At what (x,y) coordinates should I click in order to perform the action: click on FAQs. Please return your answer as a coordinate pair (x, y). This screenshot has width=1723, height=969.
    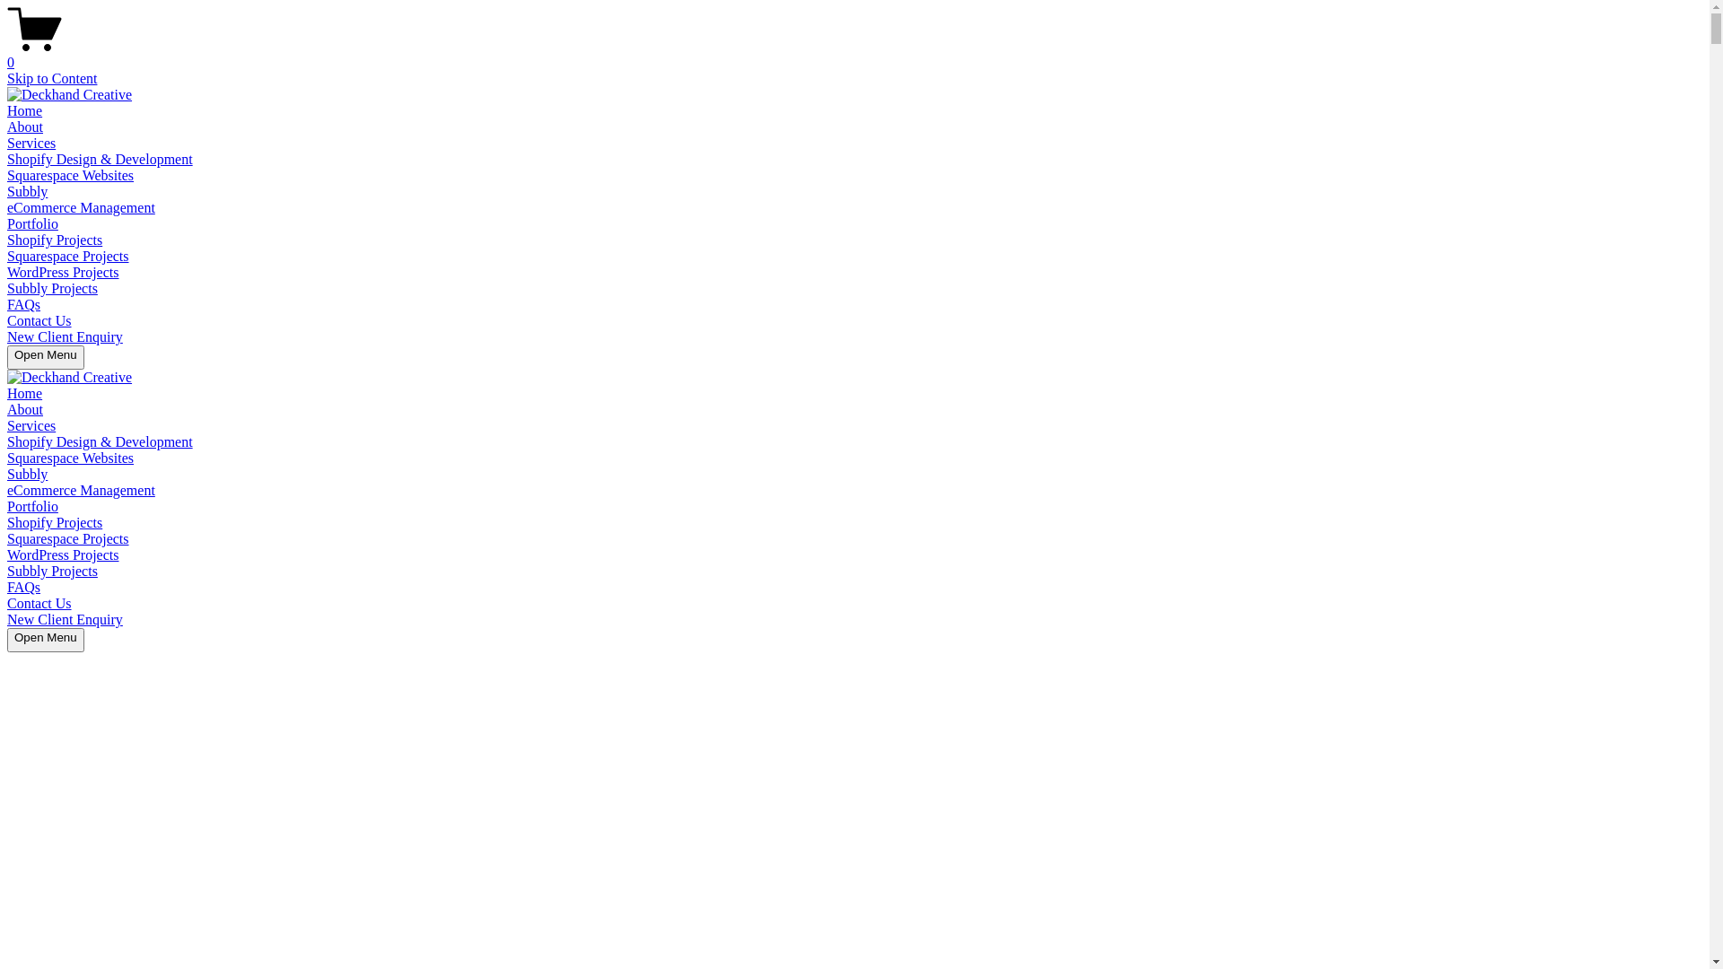
    Looking at the image, I should click on (23, 305).